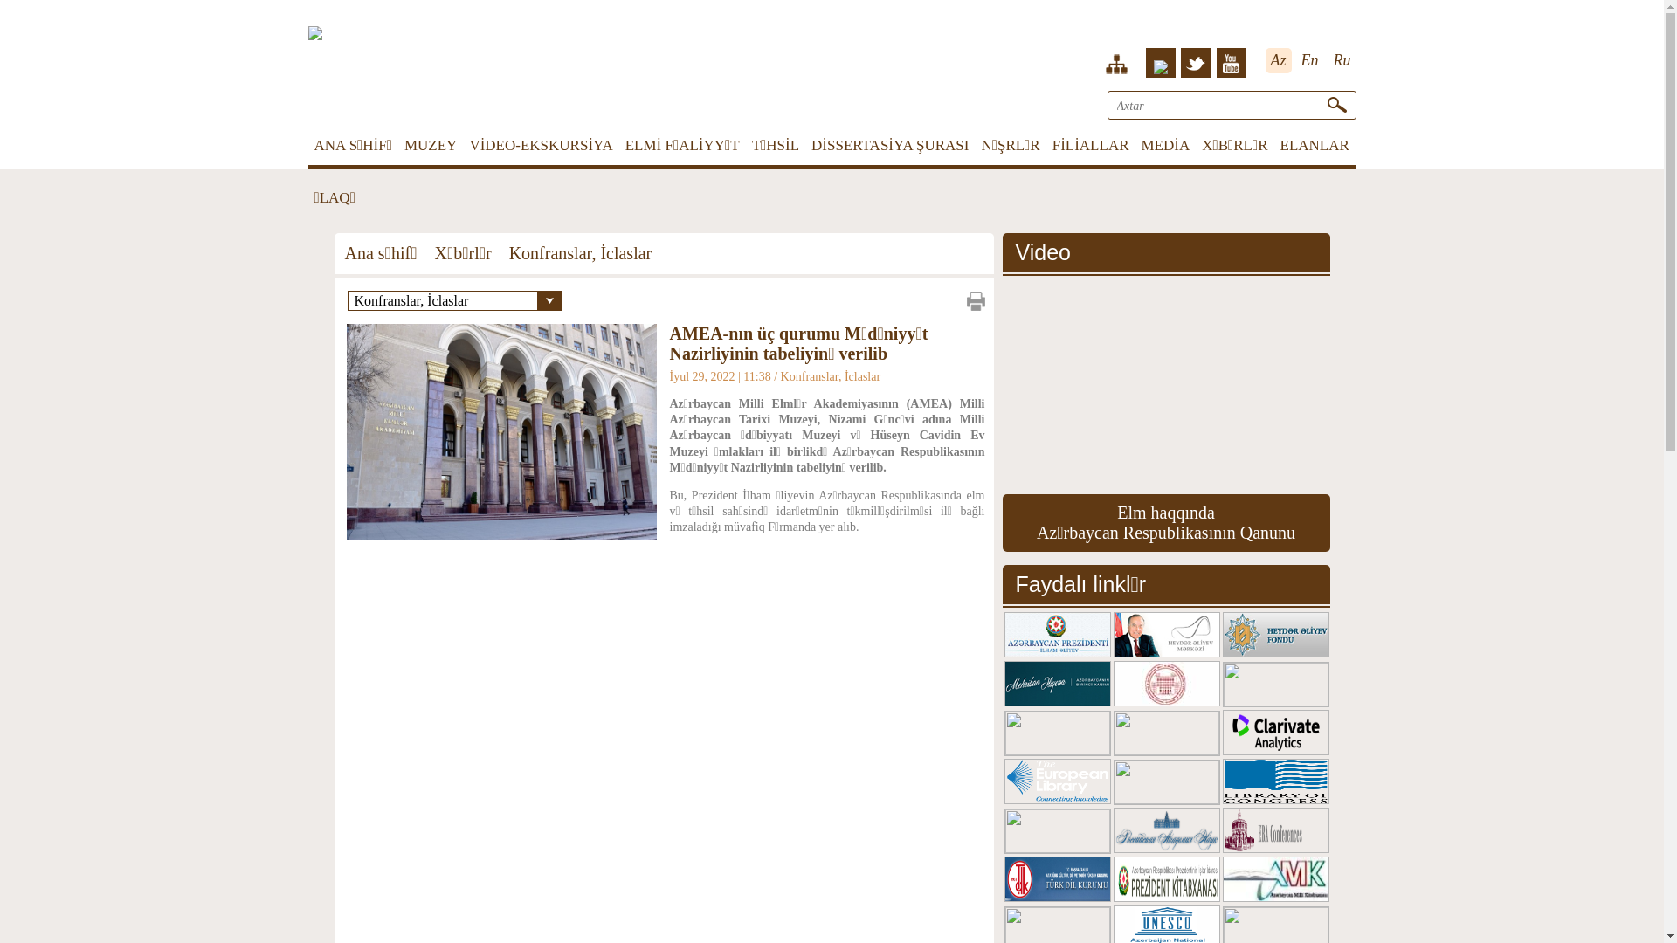 The image size is (1677, 943). I want to click on En, so click(1310, 61).